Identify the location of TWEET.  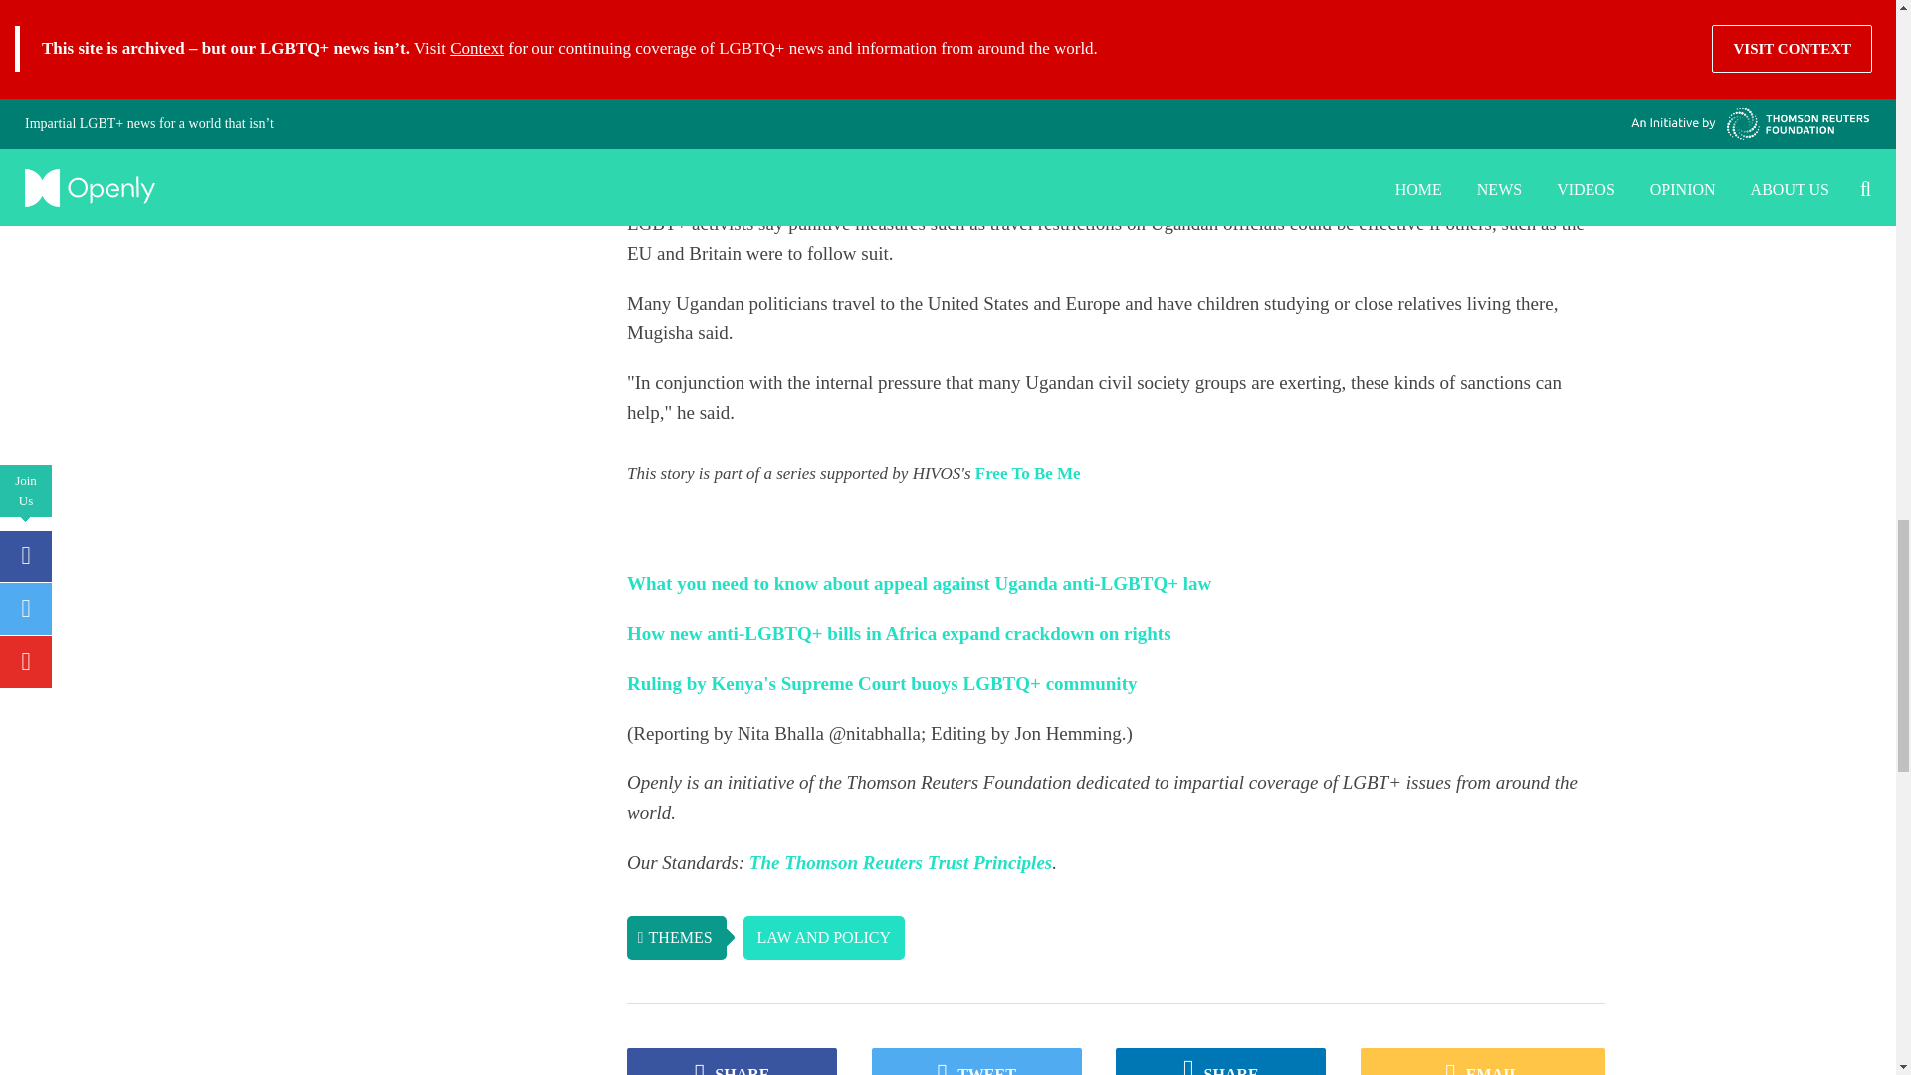
(975, 1061).